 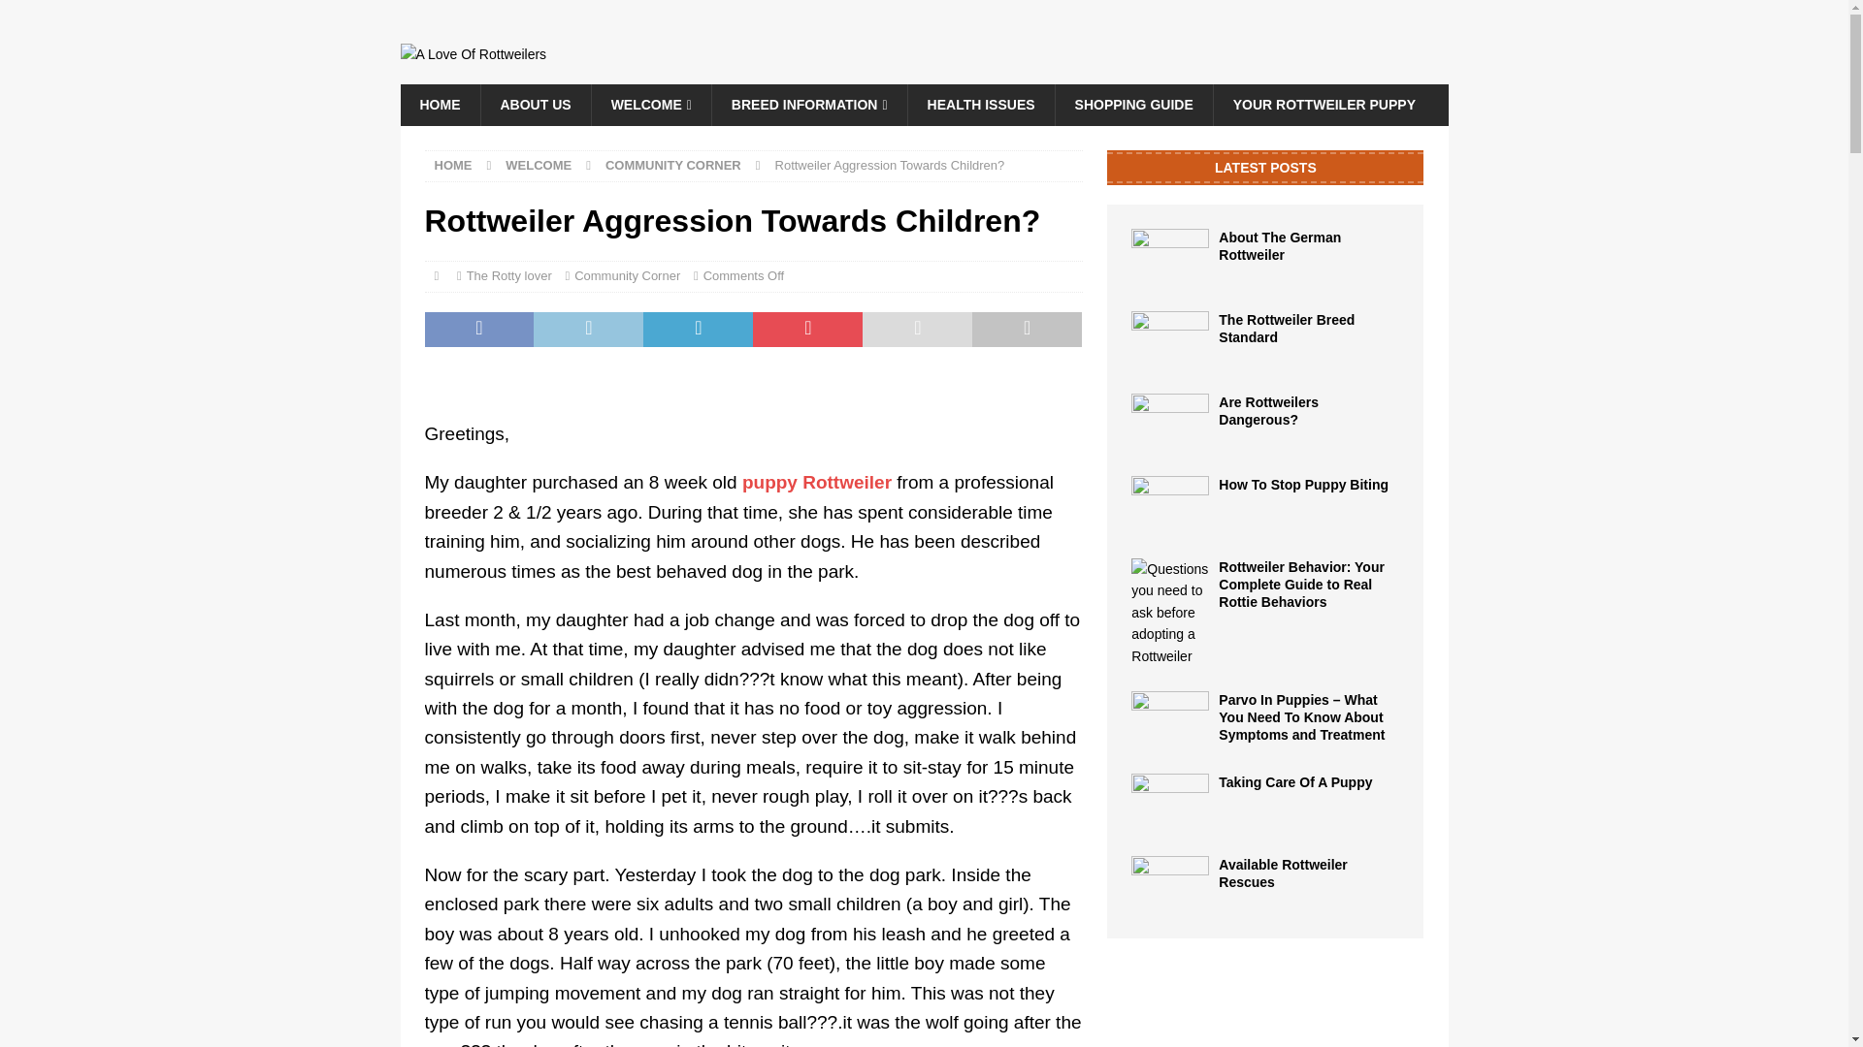 What do you see at coordinates (1286, 328) in the screenshot?
I see `The Rottweiler Breed Standard` at bounding box center [1286, 328].